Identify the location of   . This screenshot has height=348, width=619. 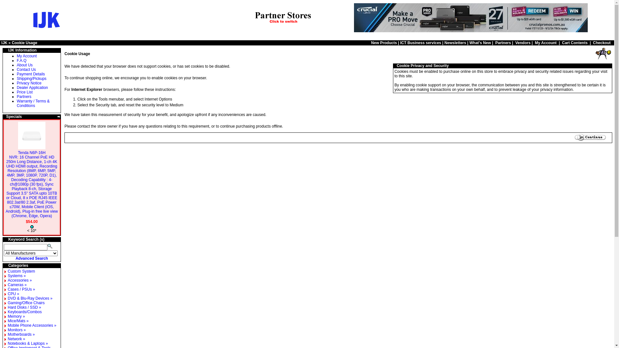
(395, 66).